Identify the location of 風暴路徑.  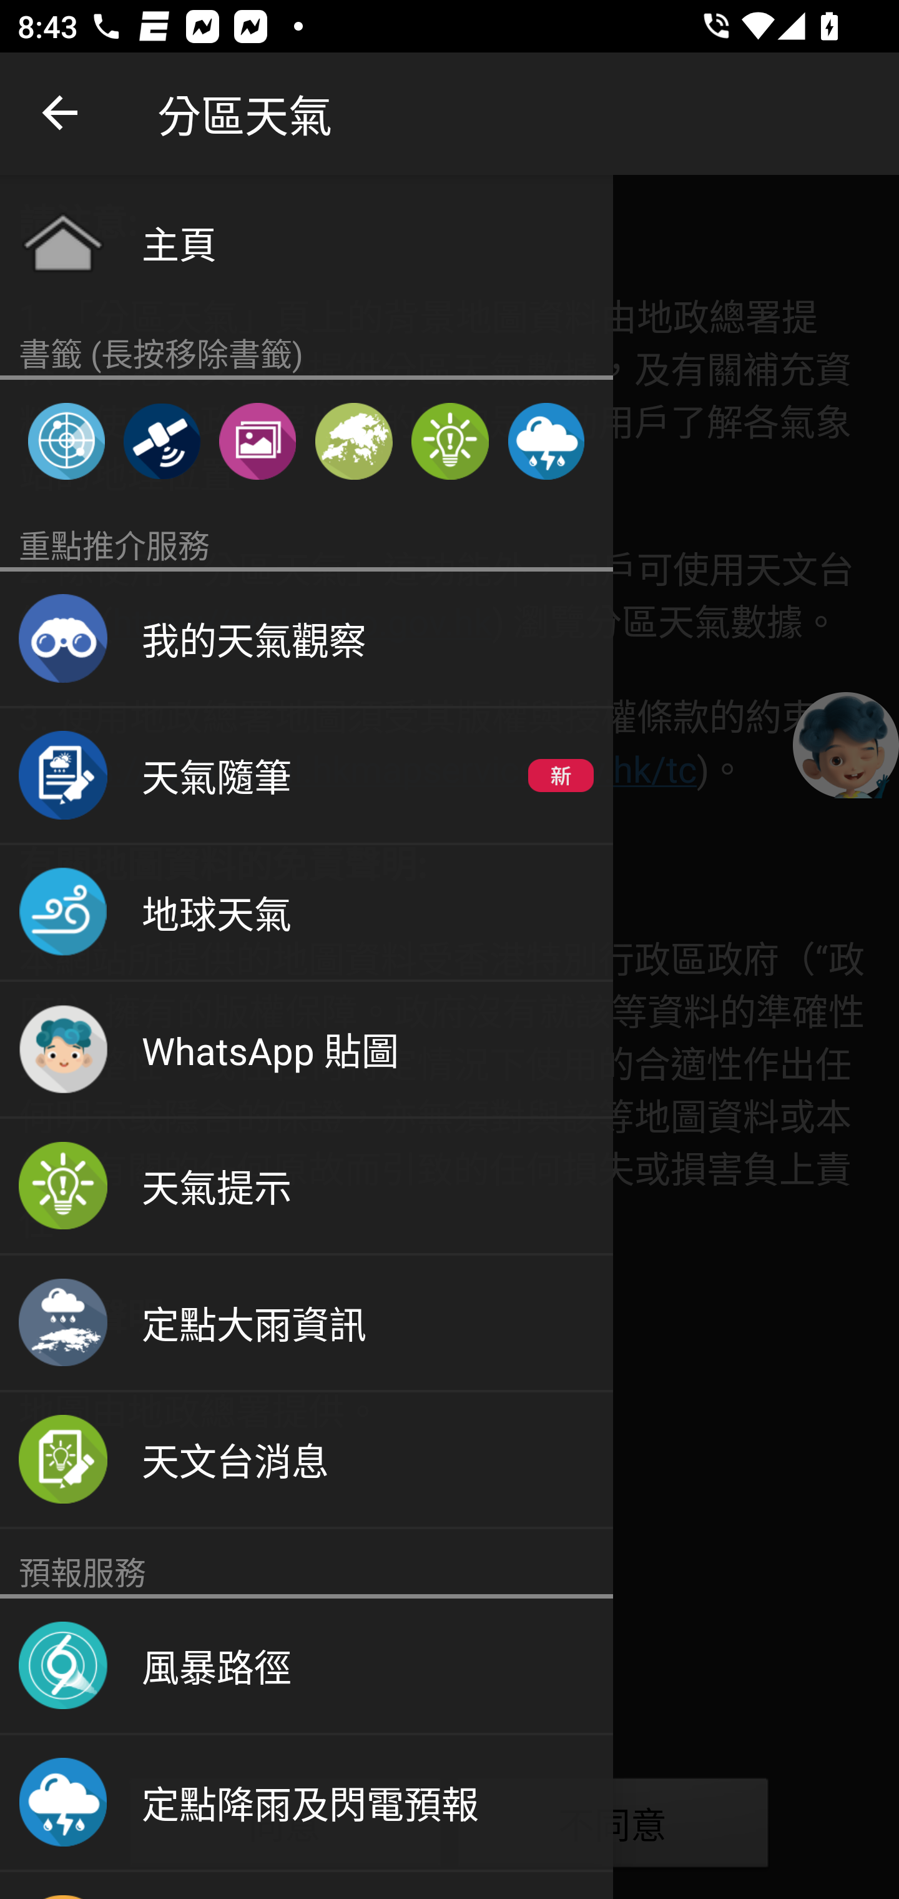
(307, 1666).